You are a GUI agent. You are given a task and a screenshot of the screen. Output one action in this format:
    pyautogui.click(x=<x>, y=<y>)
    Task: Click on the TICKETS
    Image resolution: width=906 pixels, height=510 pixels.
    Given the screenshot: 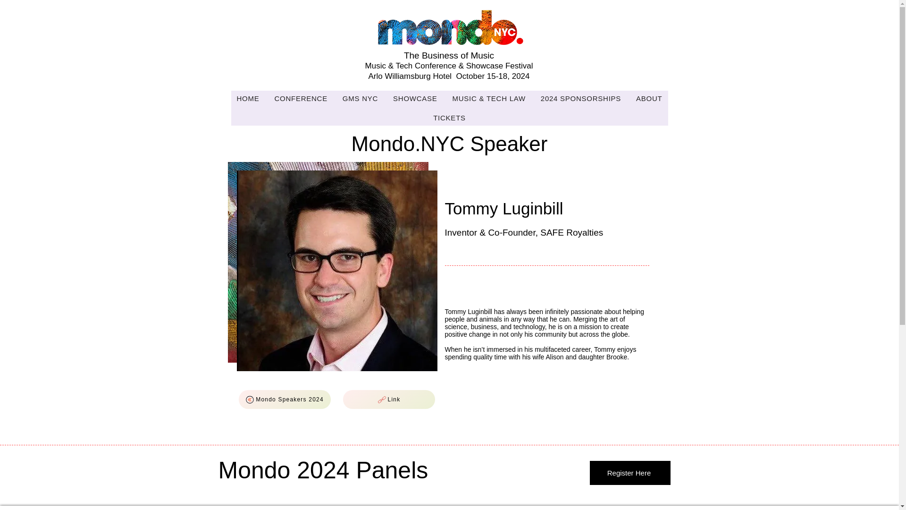 What is the action you would take?
    pyautogui.click(x=449, y=118)
    